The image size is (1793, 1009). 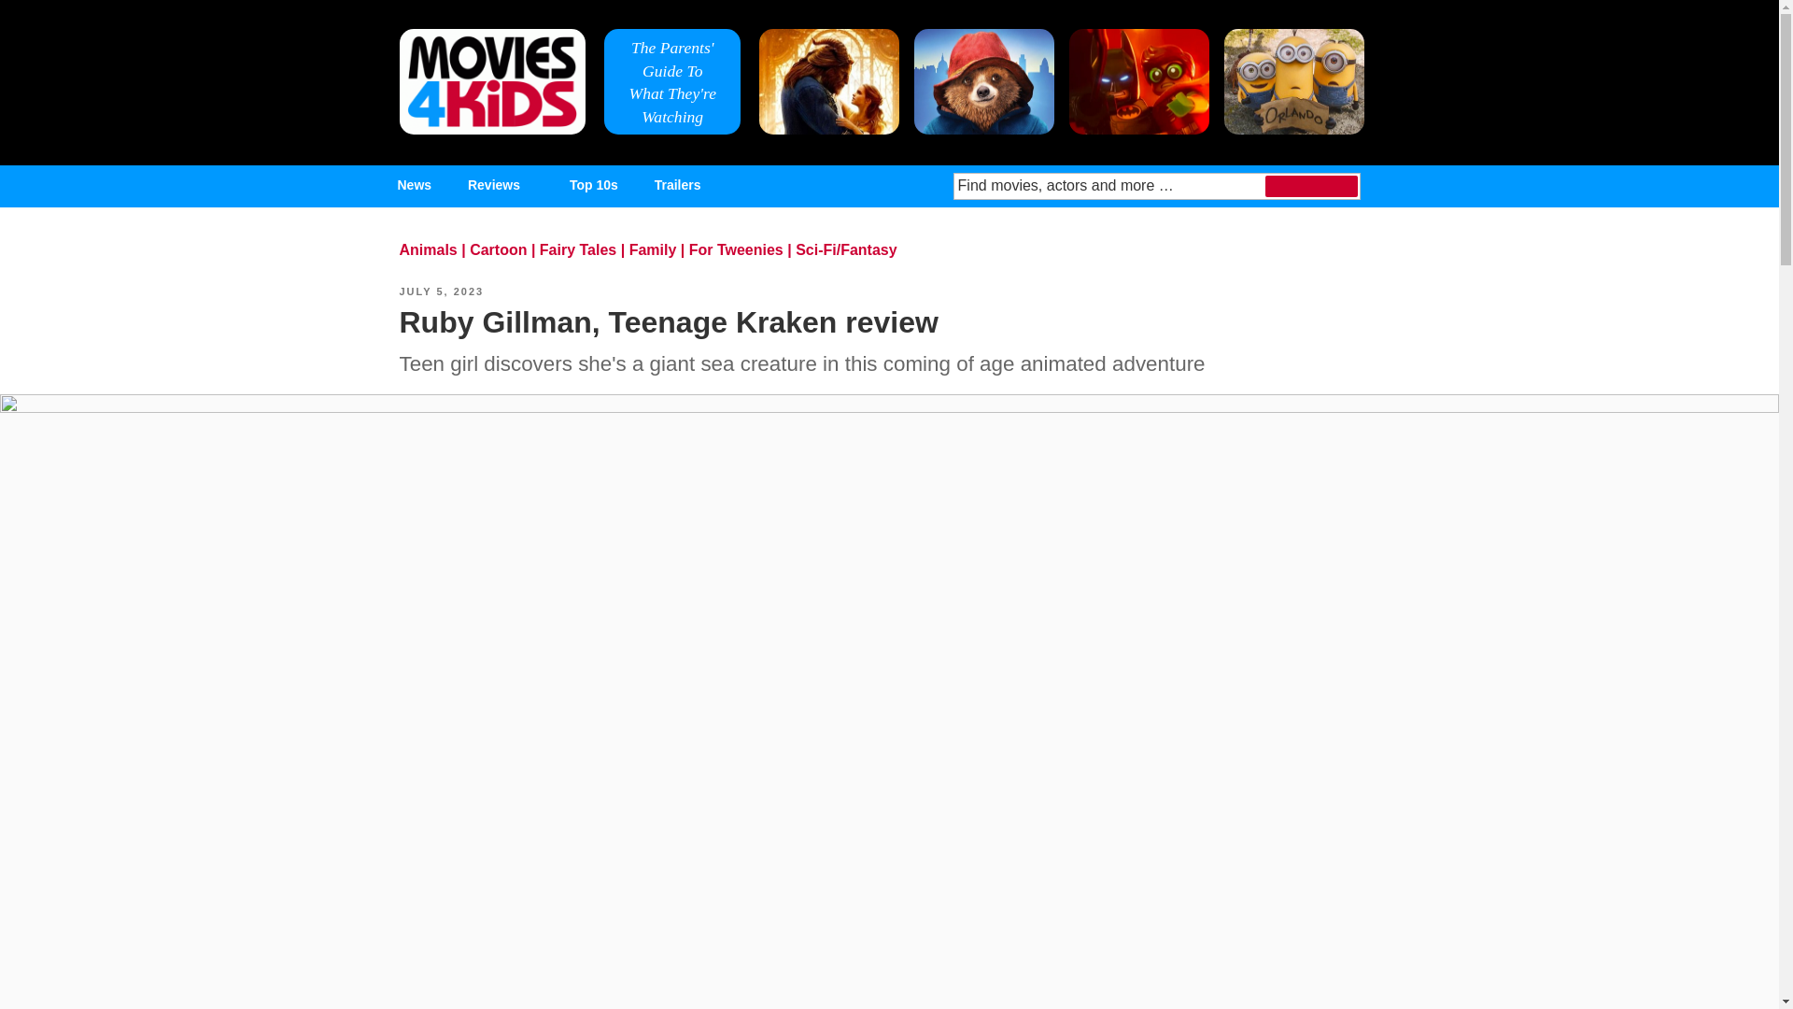 What do you see at coordinates (653, 250) in the screenshot?
I see `Family` at bounding box center [653, 250].